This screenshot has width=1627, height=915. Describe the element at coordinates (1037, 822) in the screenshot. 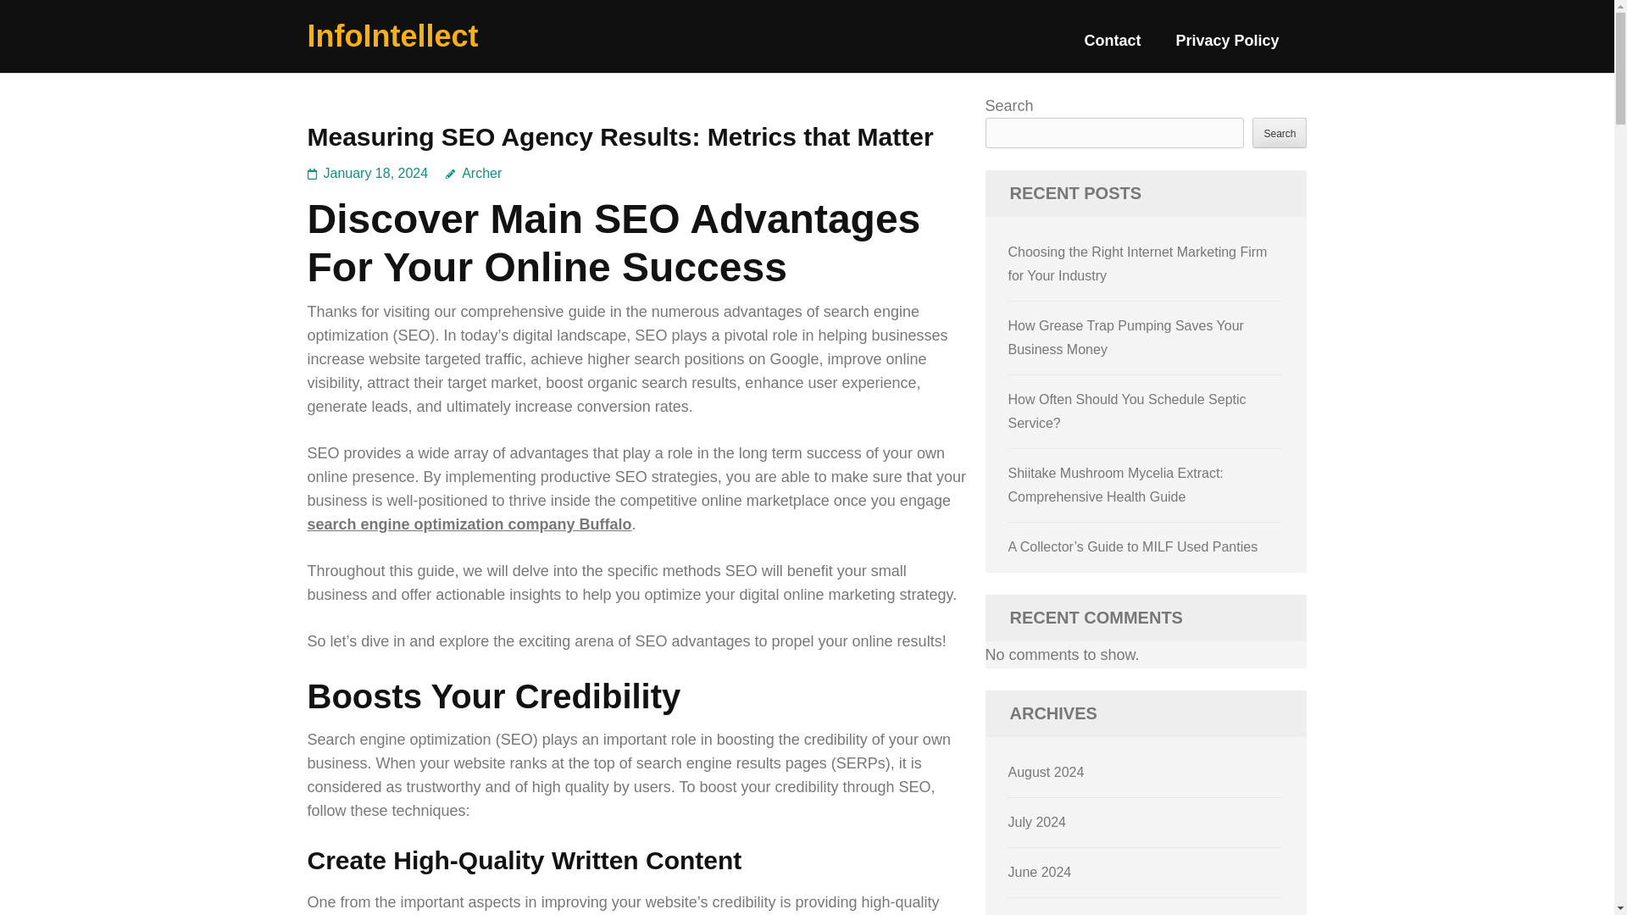

I see `July 2024` at that location.